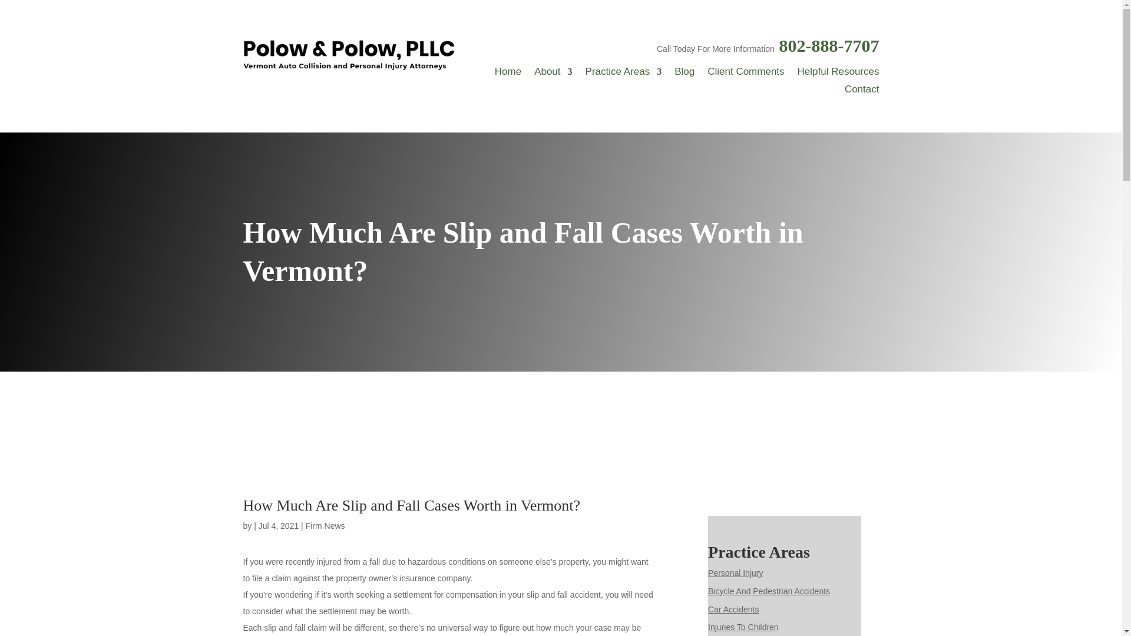  What do you see at coordinates (349, 55) in the screenshot?
I see `logo-min` at bounding box center [349, 55].